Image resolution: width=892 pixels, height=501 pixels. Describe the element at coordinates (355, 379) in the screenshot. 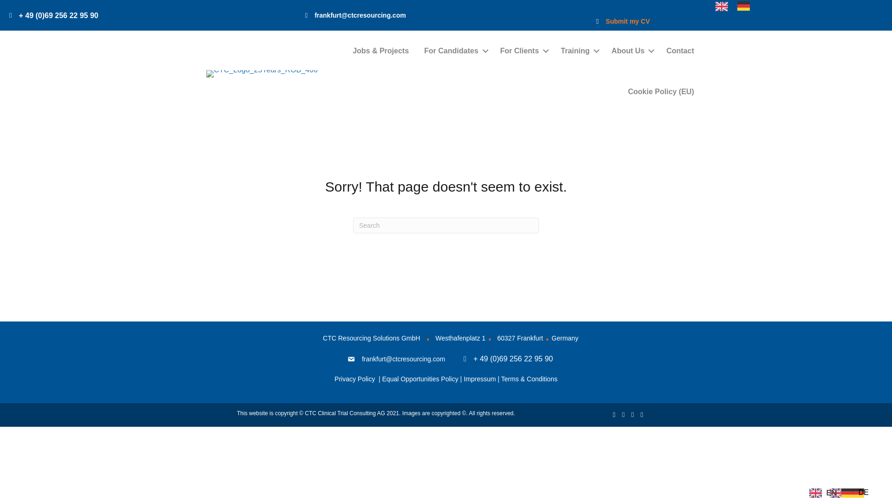

I see `Privacy Policy ` at that location.